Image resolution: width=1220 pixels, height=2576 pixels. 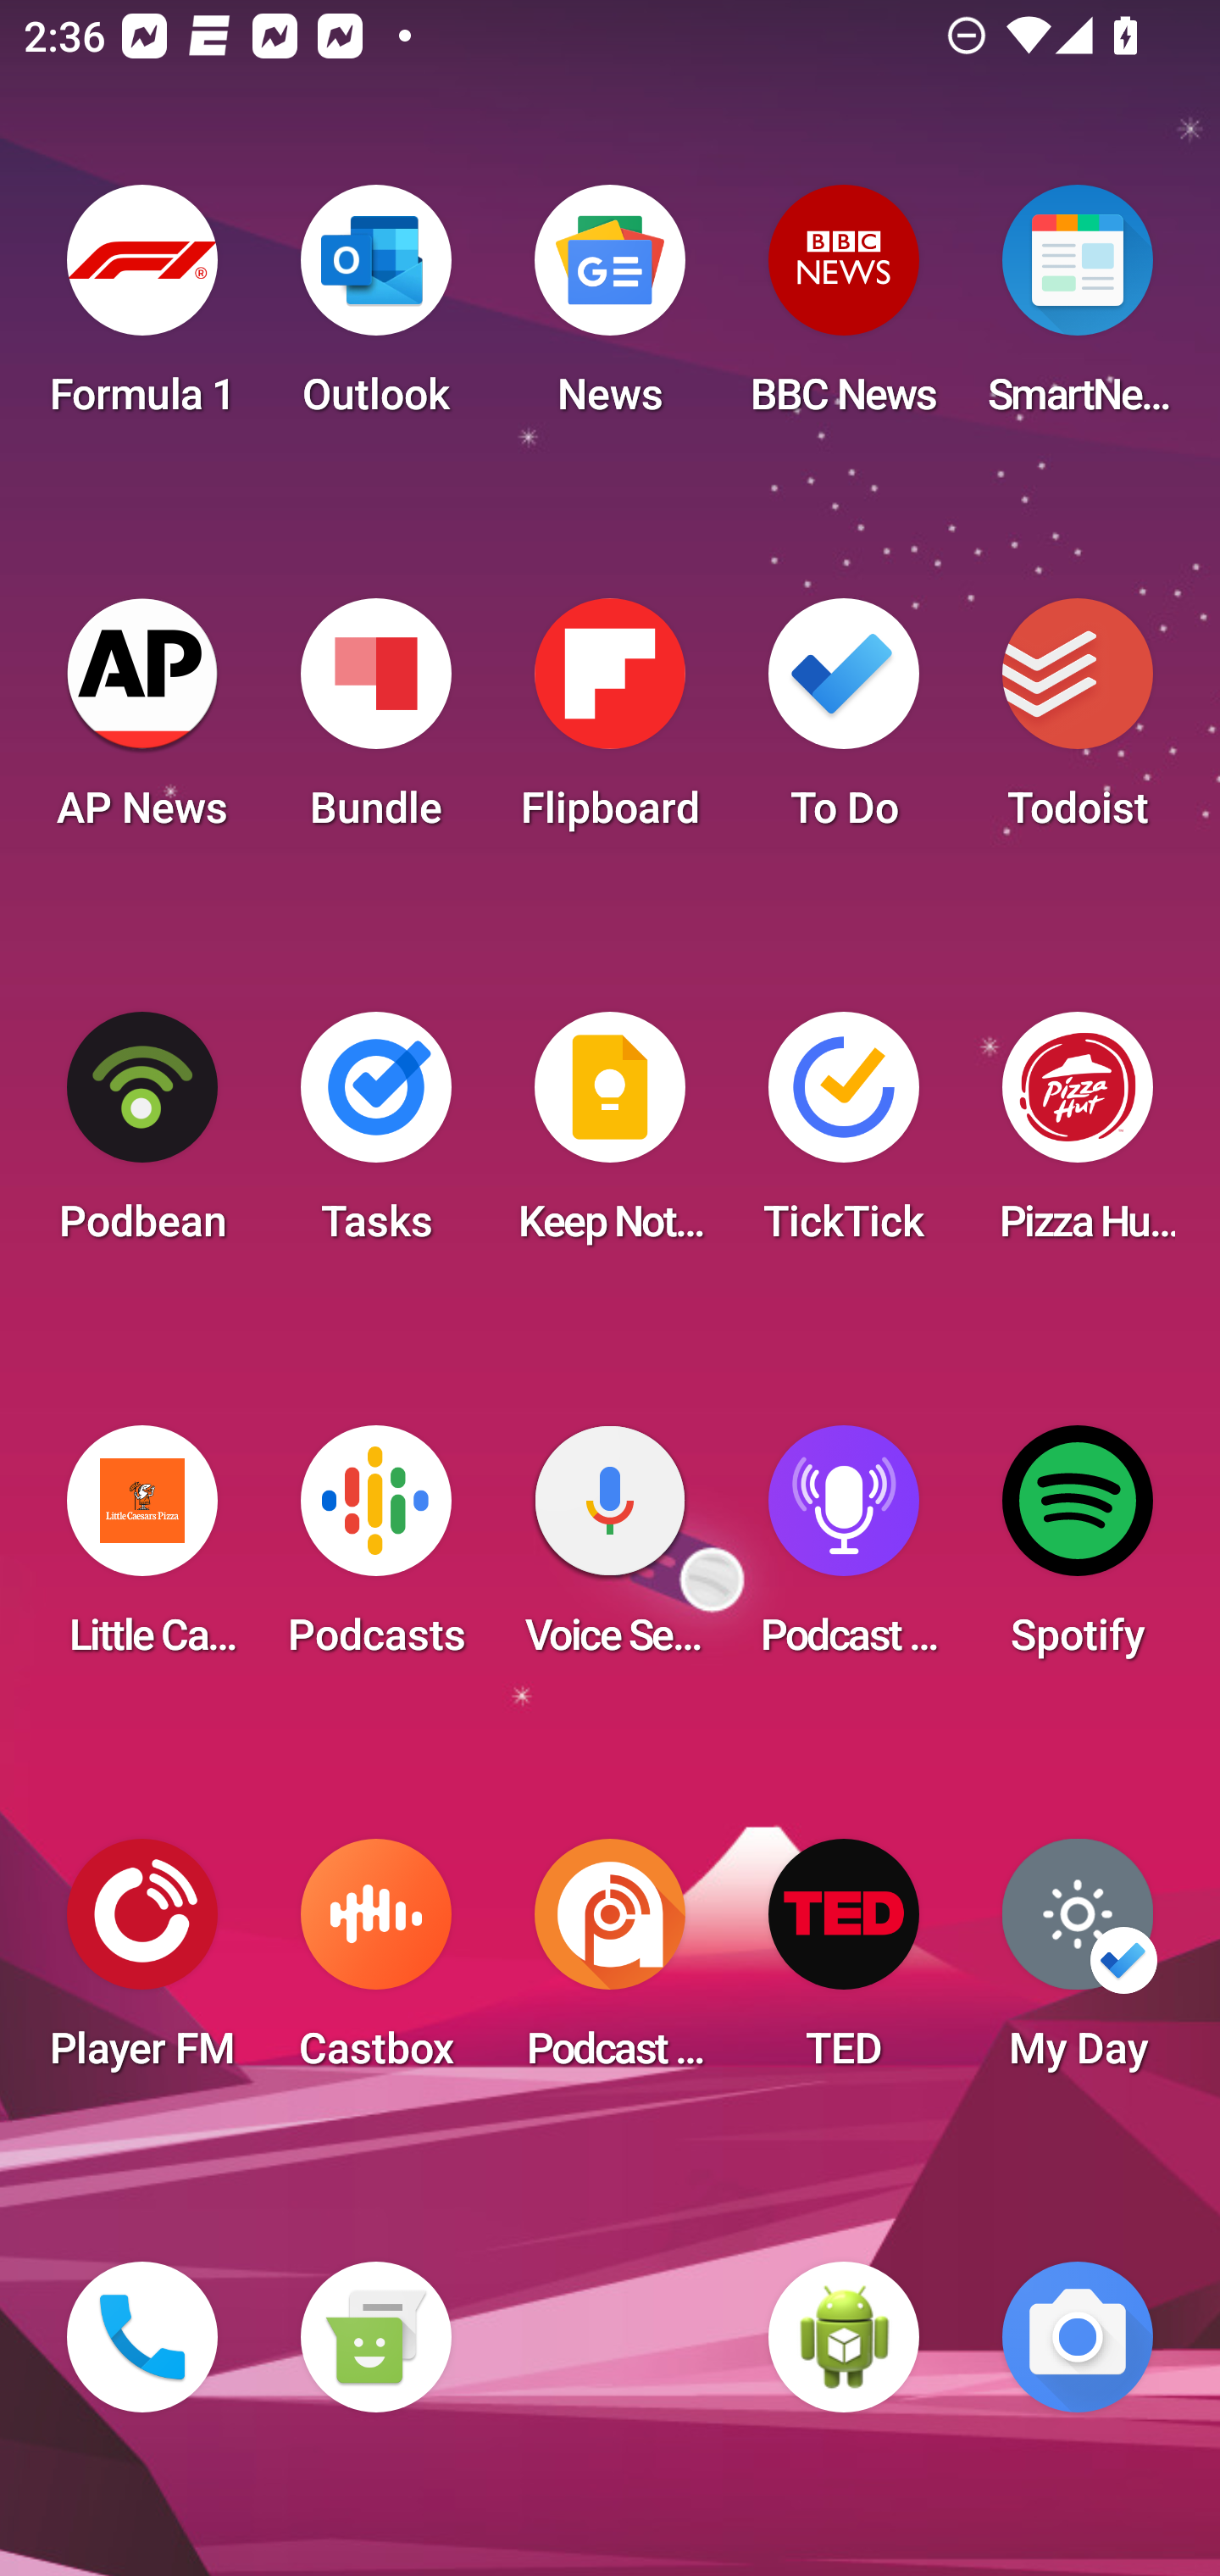 What do you see at coordinates (610, 724) in the screenshot?
I see `Flipboard` at bounding box center [610, 724].